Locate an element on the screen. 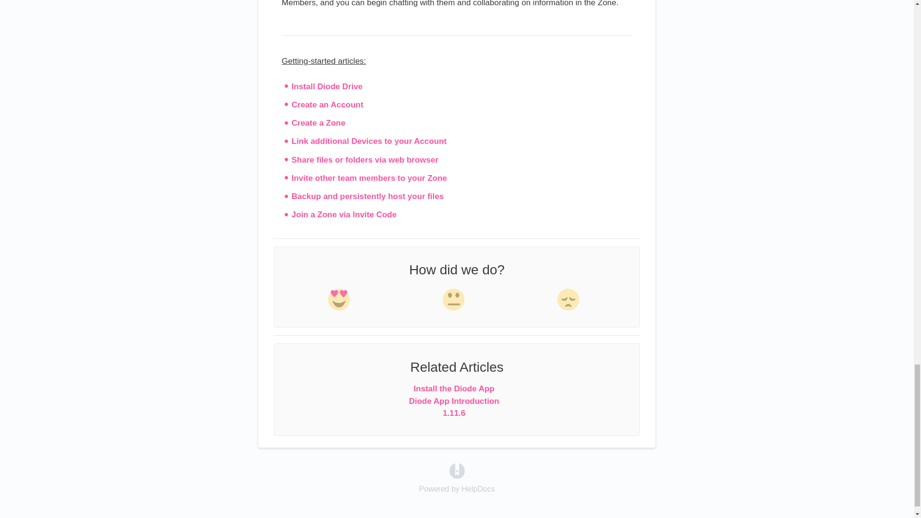 This screenshot has width=921, height=518. Invite other team members to your Zone is located at coordinates (369, 178).